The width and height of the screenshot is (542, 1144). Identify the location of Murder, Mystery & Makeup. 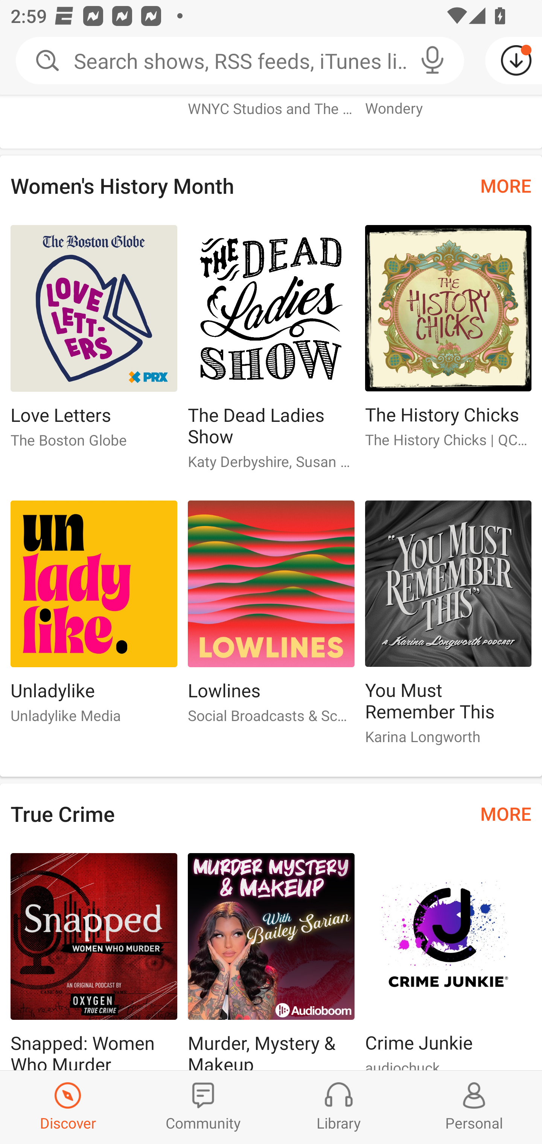
(271, 962).